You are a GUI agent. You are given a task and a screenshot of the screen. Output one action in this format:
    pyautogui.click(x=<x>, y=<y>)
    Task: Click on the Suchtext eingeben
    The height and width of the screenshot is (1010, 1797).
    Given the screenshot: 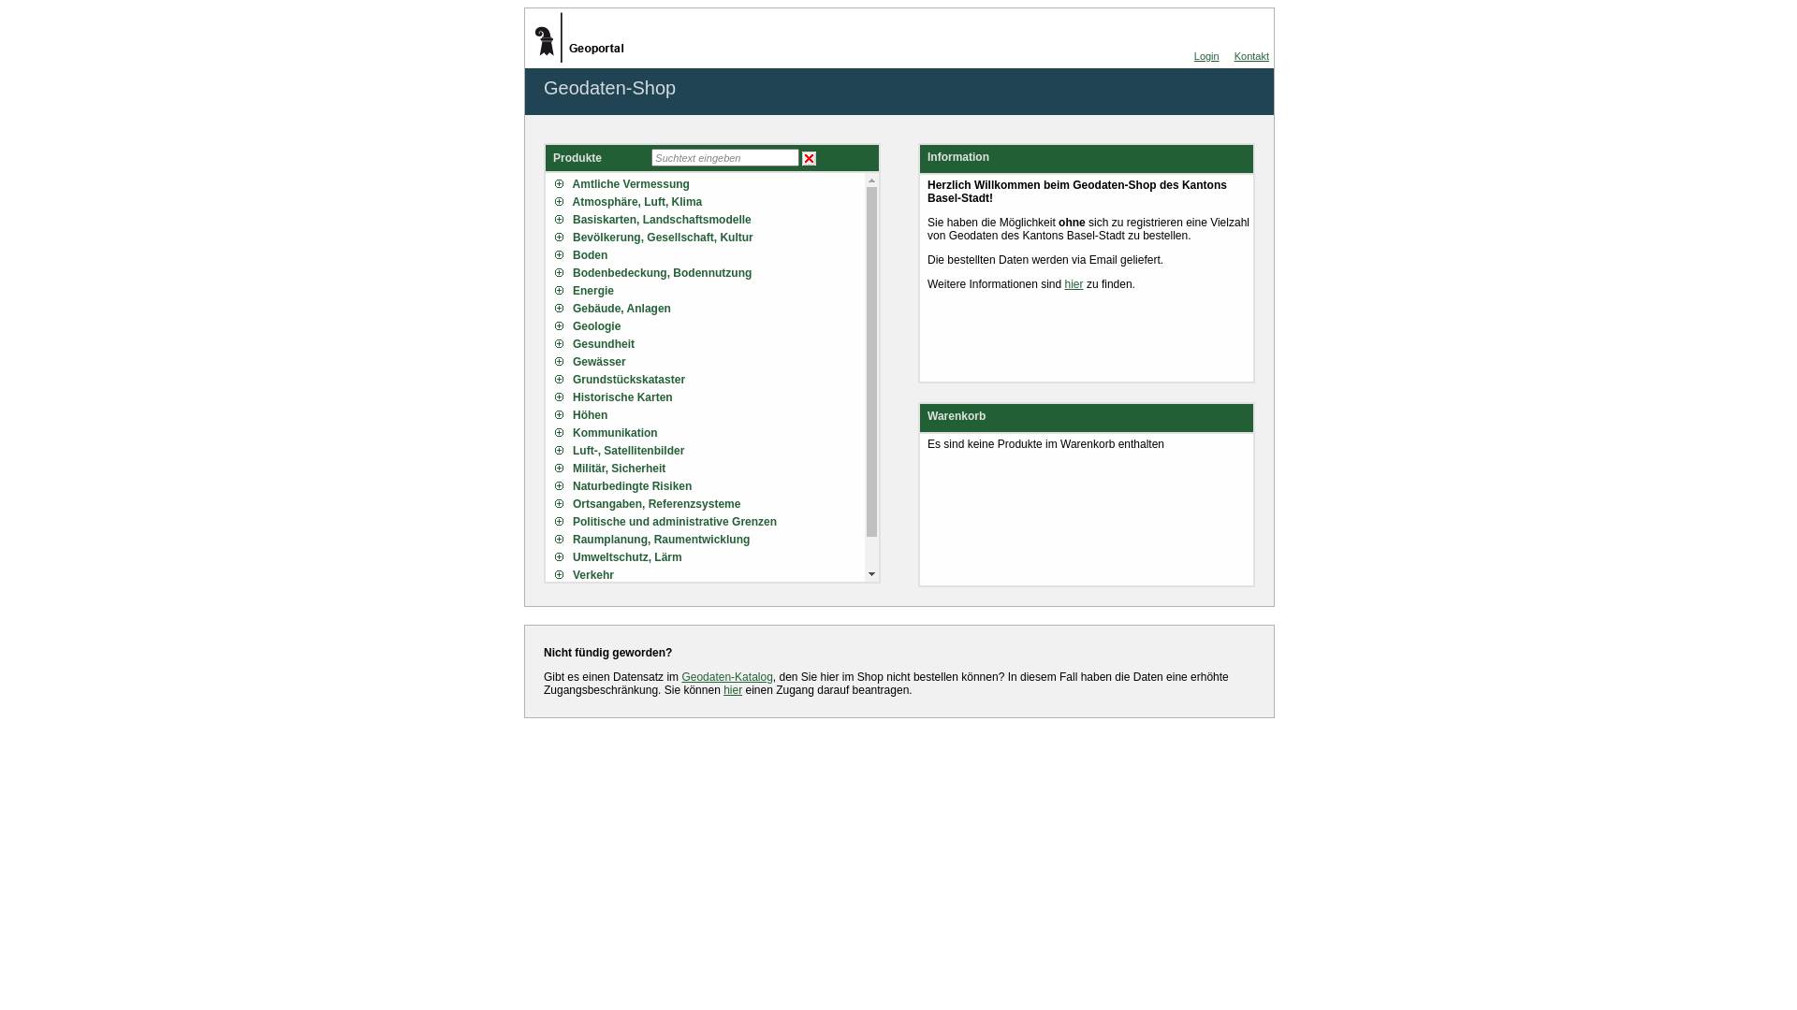 What is the action you would take?
    pyautogui.click(x=725, y=157)
    